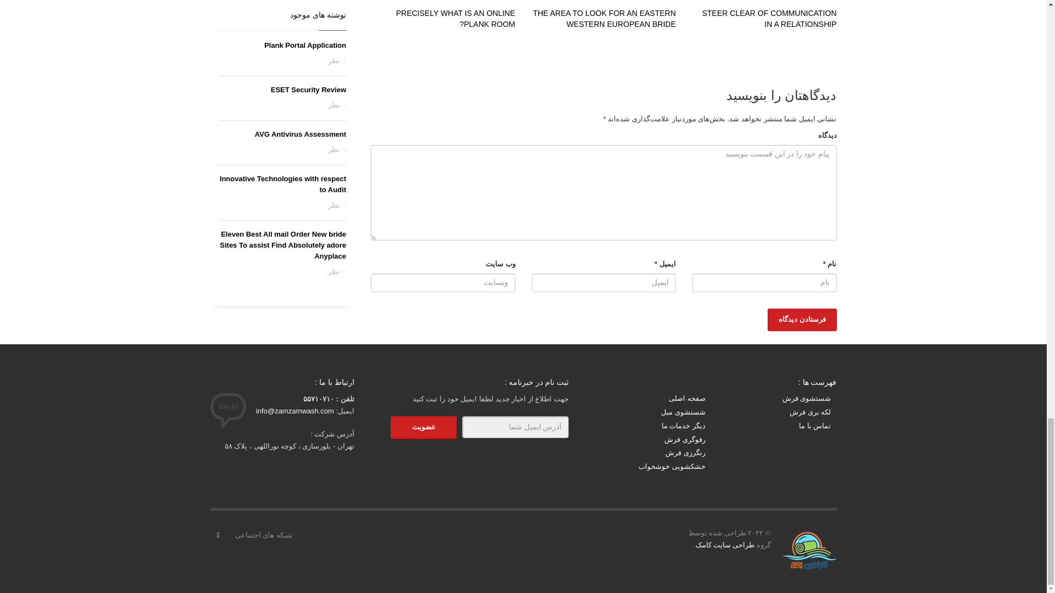 The width and height of the screenshot is (1055, 593). I want to click on AVG Antivirus Assessment, so click(300, 134).